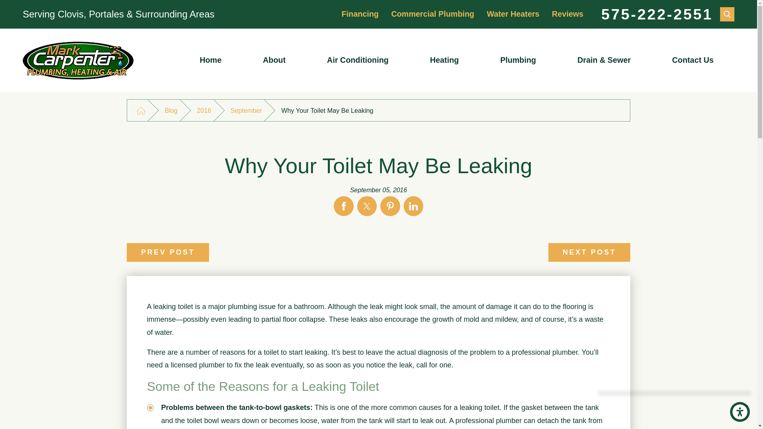 The height and width of the screenshot is (429, 763). What do you see at coordinates (518, 60) in the screenshot?
I see `Plumbing` at bounding box center [518, 60].